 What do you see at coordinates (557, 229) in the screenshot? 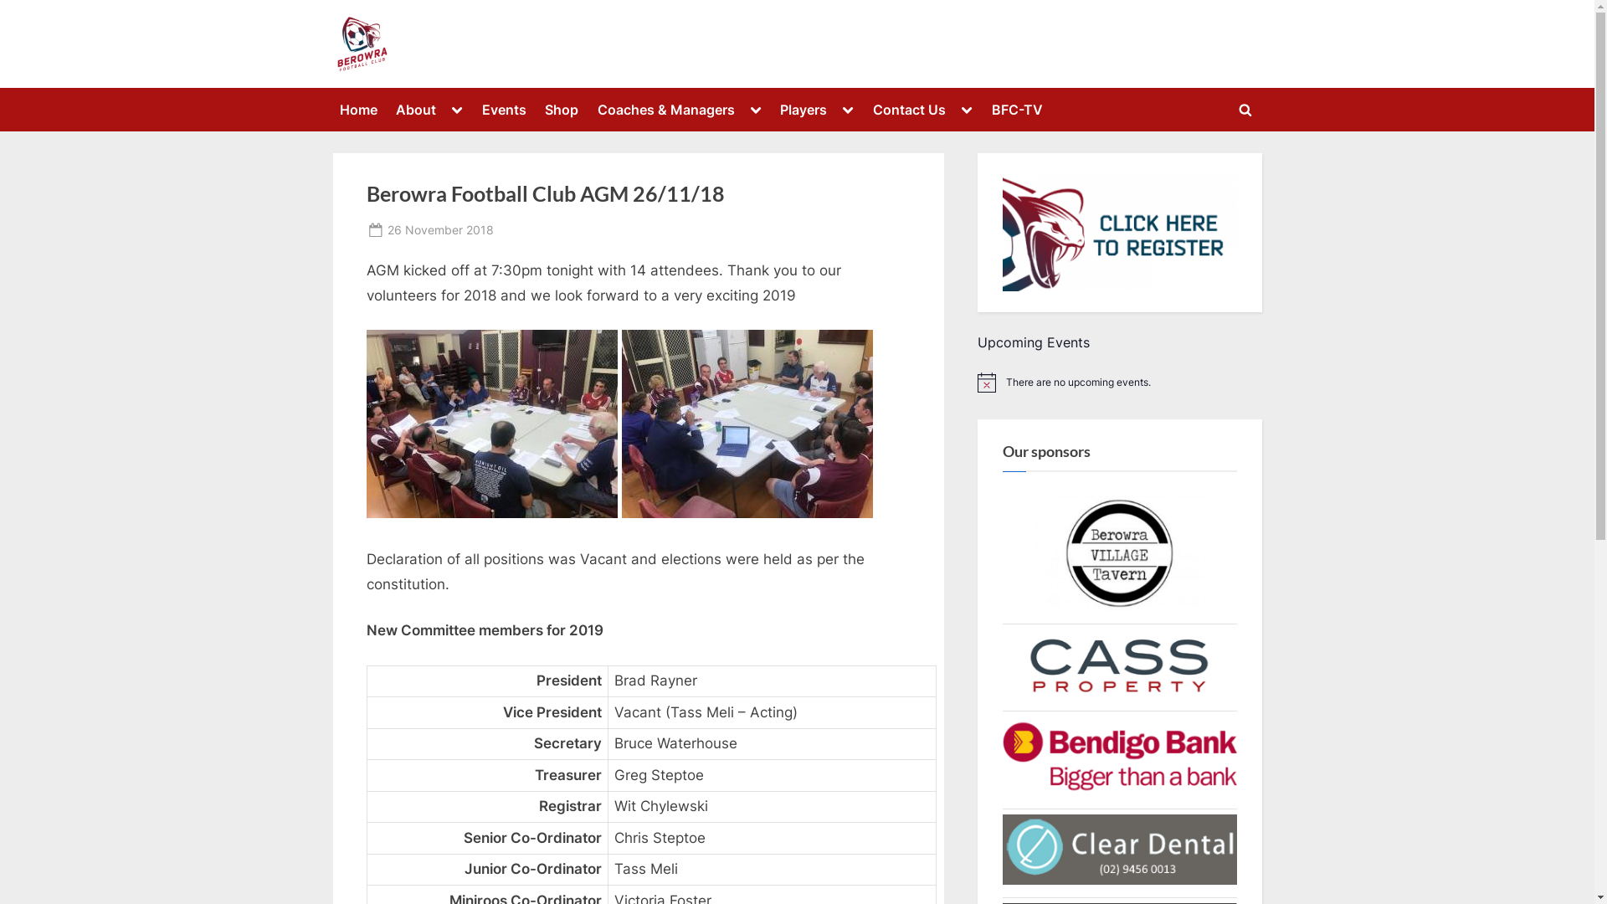
I see `By
Wit Chylewski` at bounding box center [557, 229].